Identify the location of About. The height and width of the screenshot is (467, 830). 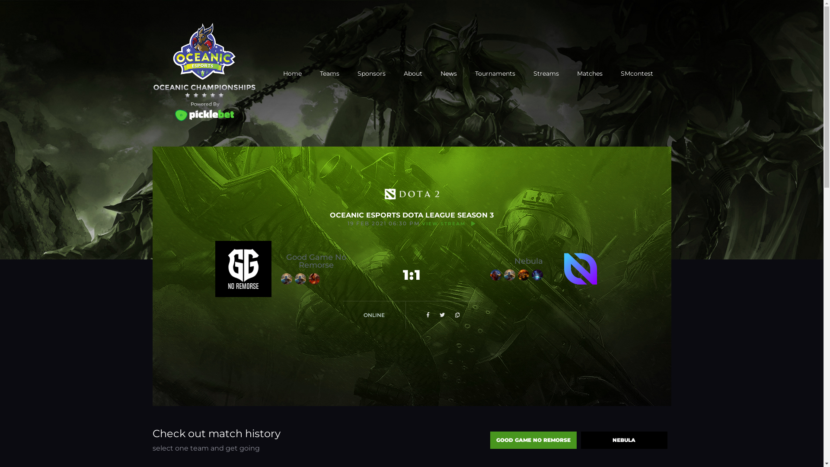
(413, 74).